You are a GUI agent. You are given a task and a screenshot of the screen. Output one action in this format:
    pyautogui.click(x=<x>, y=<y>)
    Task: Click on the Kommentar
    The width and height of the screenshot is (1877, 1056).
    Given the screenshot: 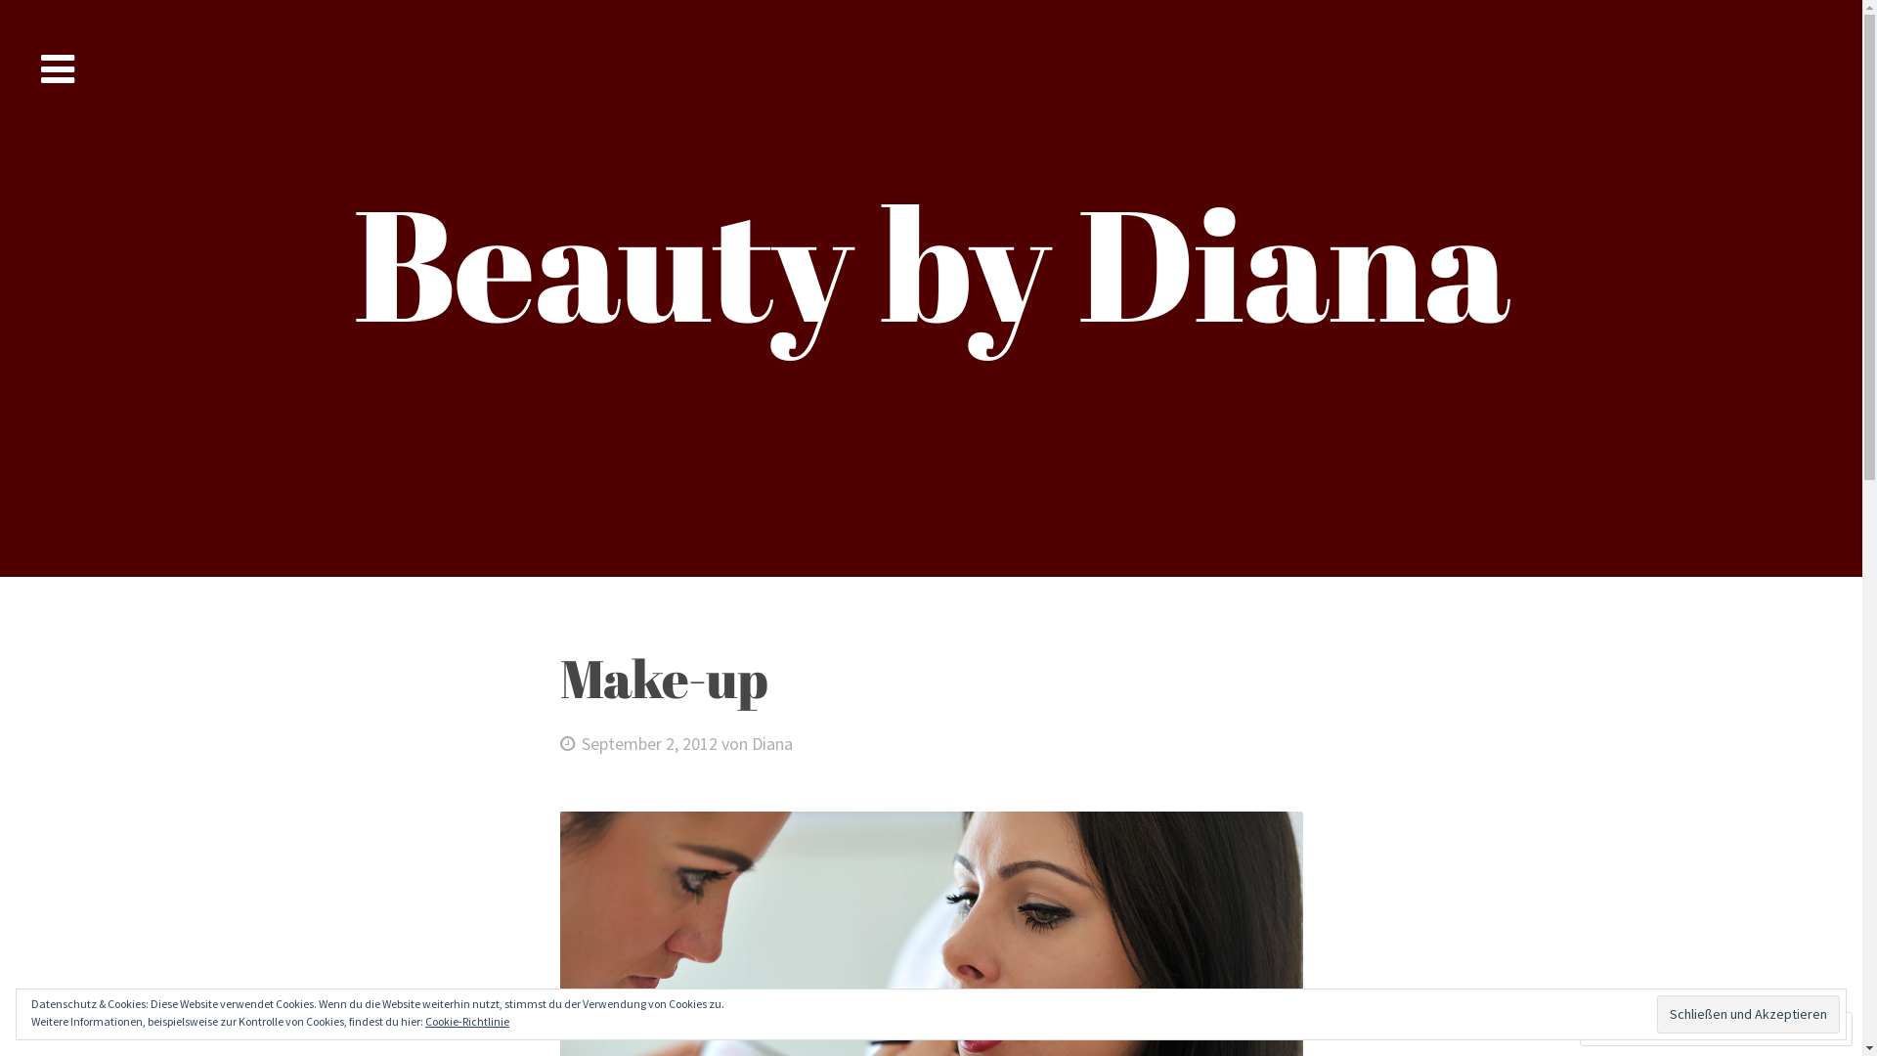 What is the action you would take?
    pyautogui.click(x=1638, y=1029)
    